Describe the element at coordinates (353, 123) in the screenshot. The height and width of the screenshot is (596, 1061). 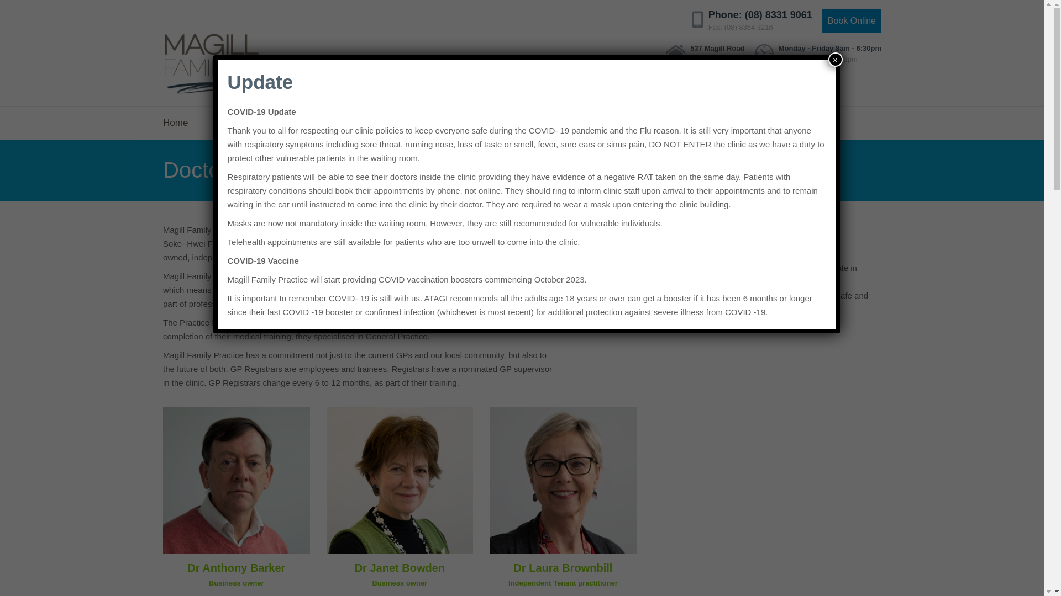
I see `Services` at that location.